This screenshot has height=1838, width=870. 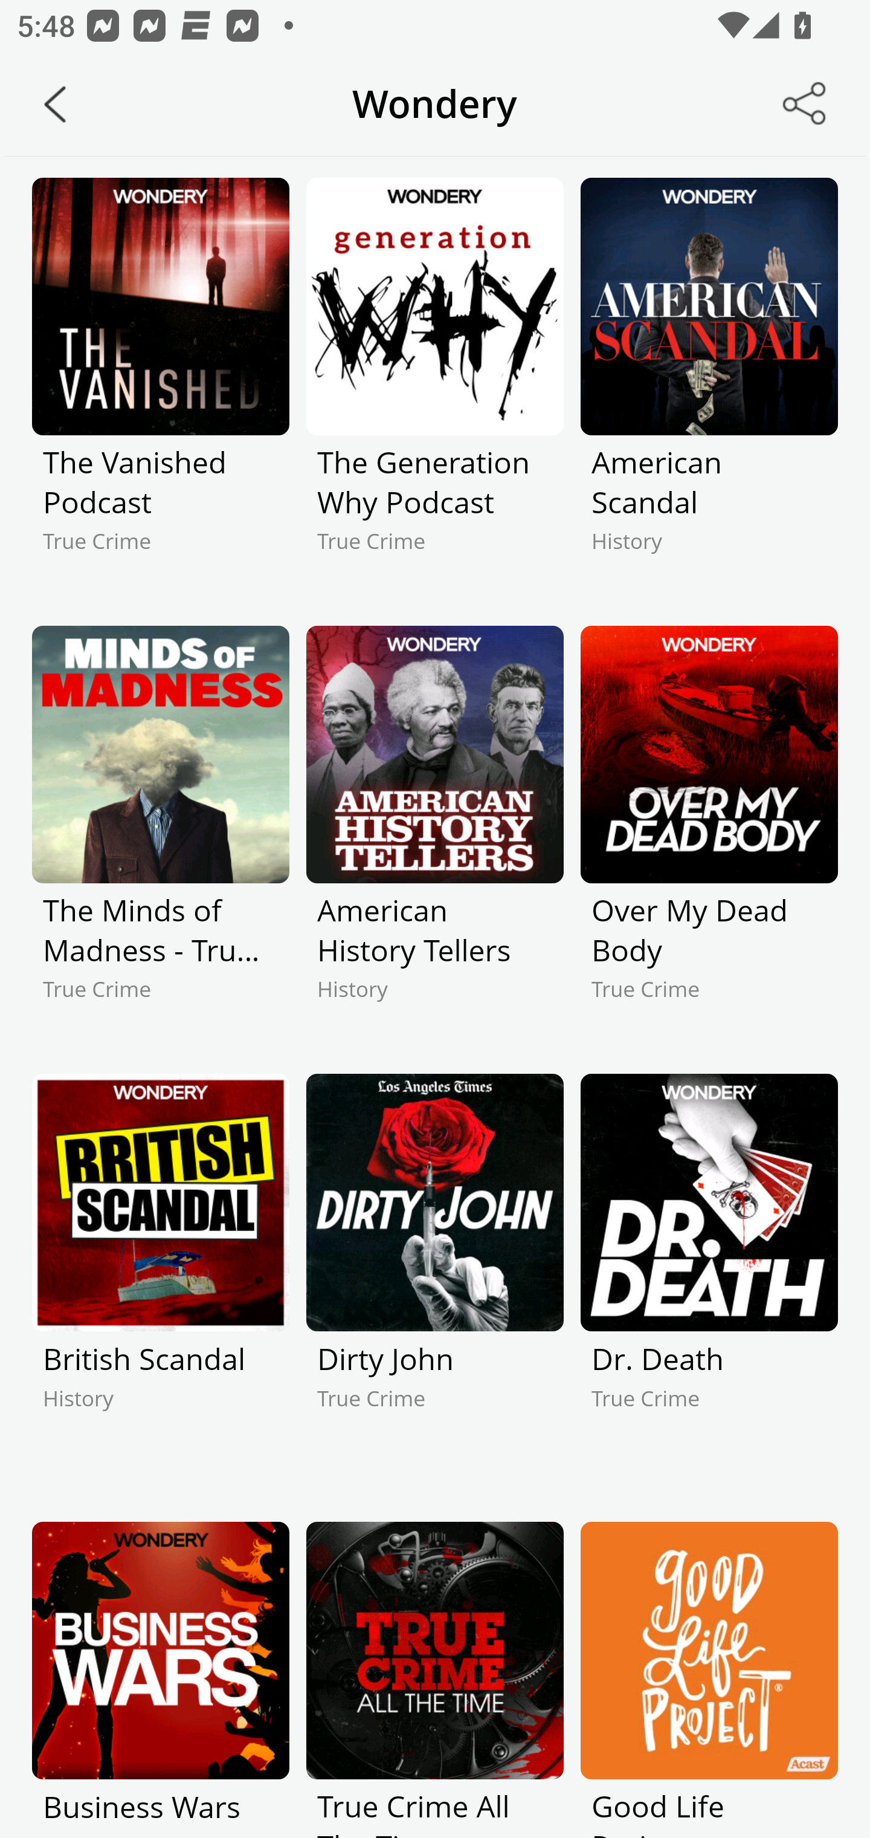 I want to click on British Scandal History, so click(x=161, y=1282).